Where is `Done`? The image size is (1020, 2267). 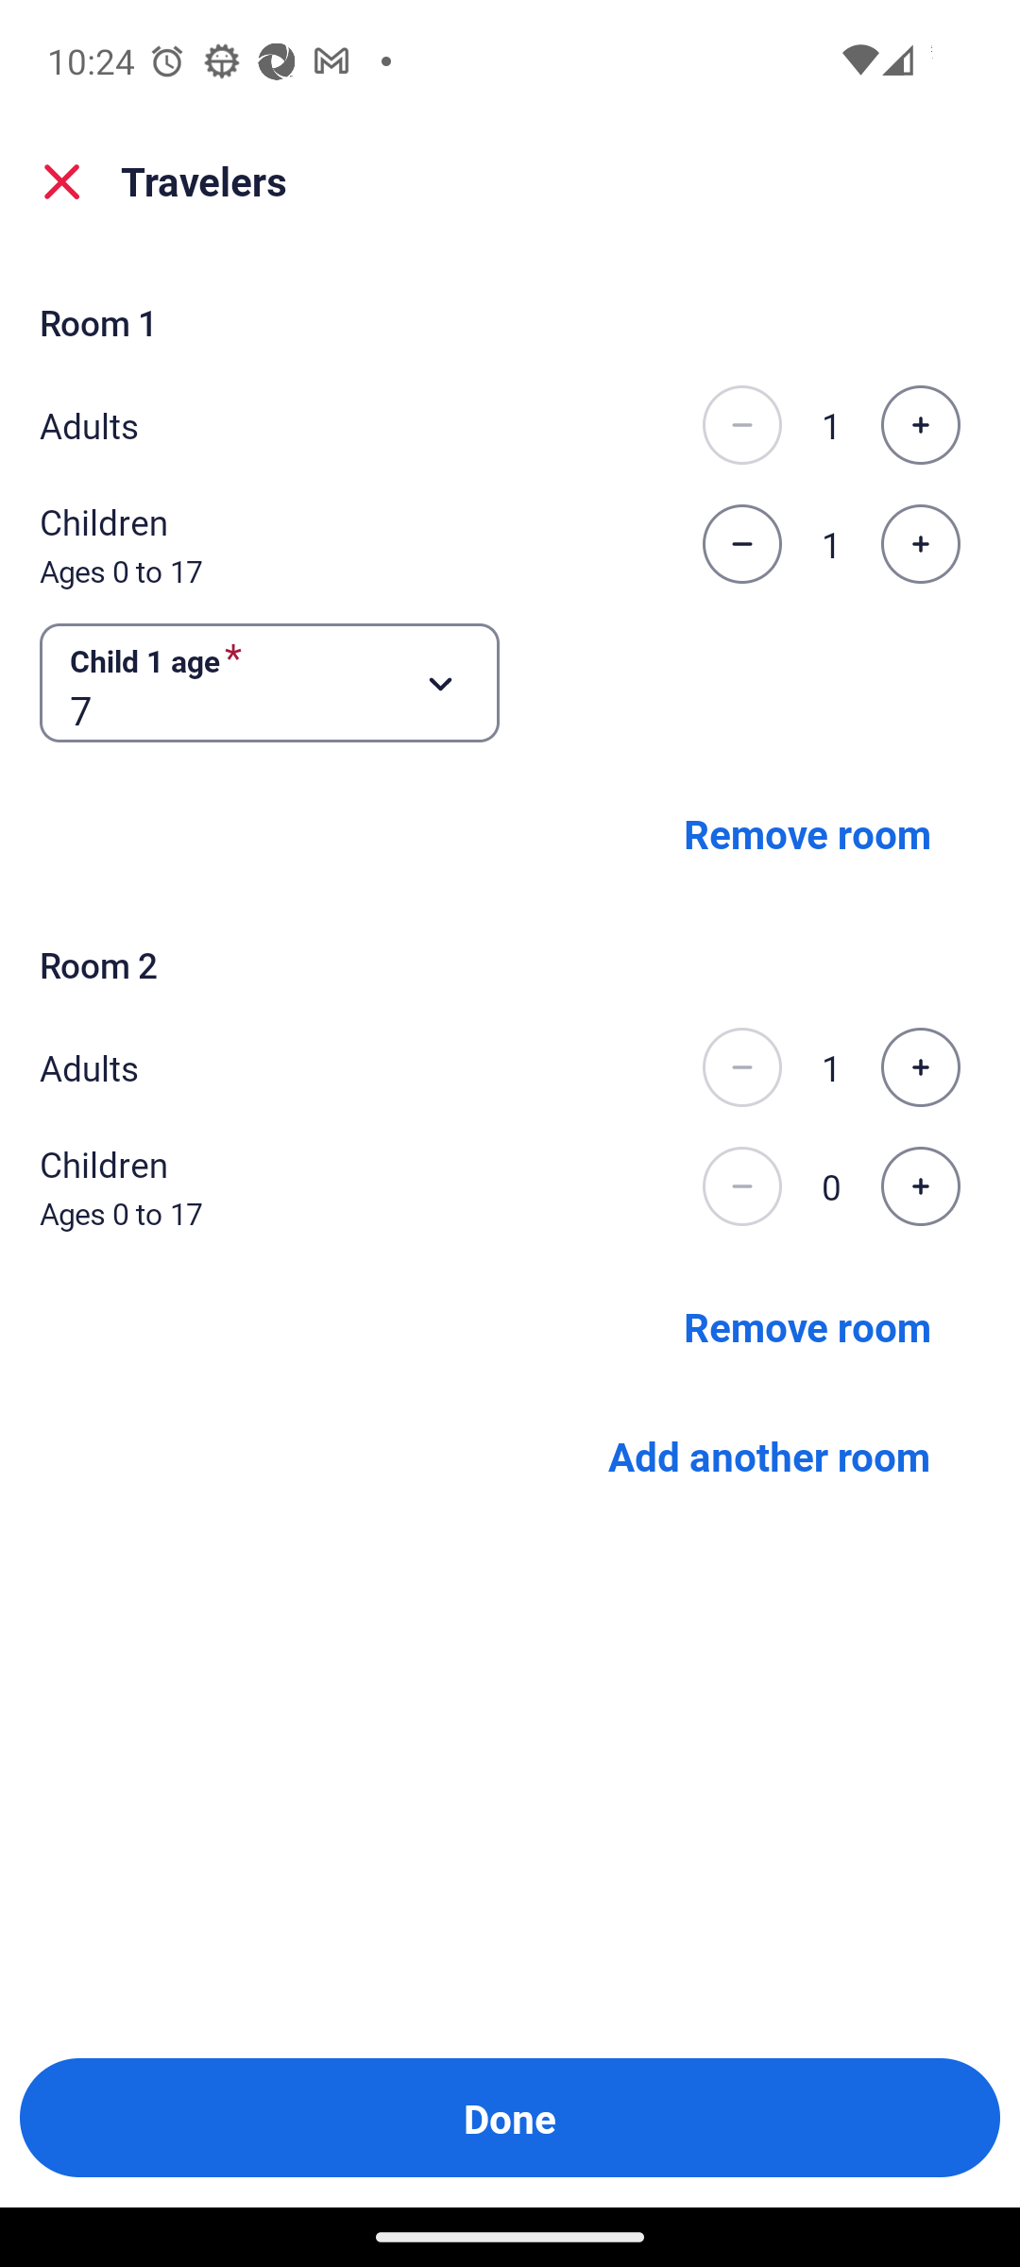
Done is located at coordinates (510, 2118).